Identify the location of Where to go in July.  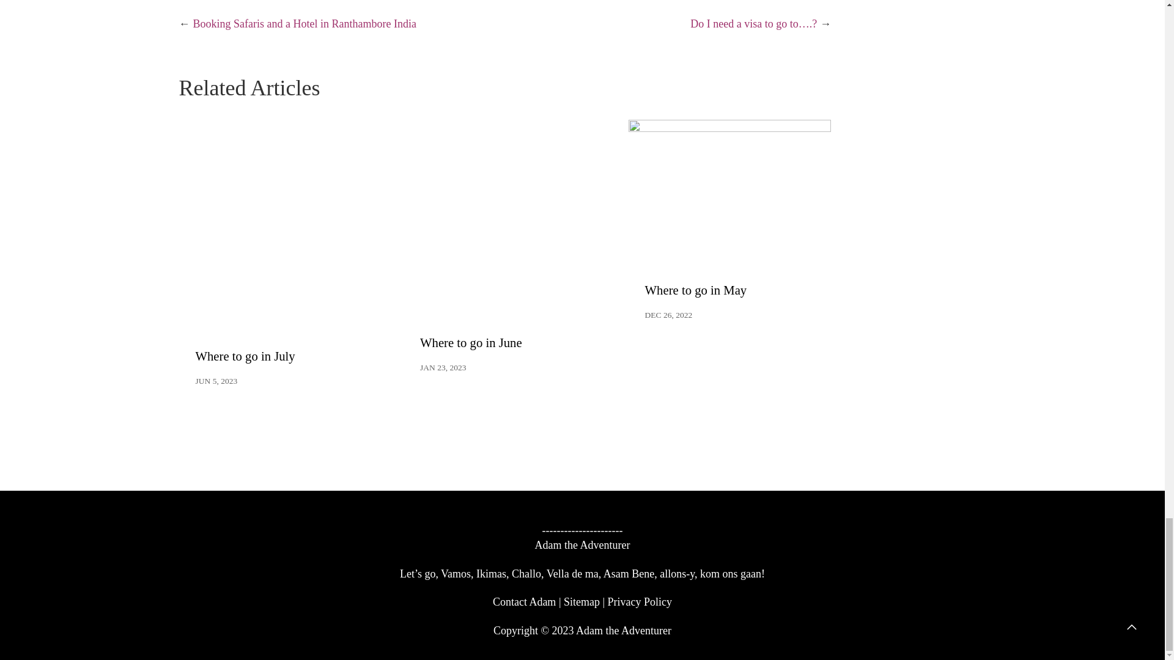
(246, 356).